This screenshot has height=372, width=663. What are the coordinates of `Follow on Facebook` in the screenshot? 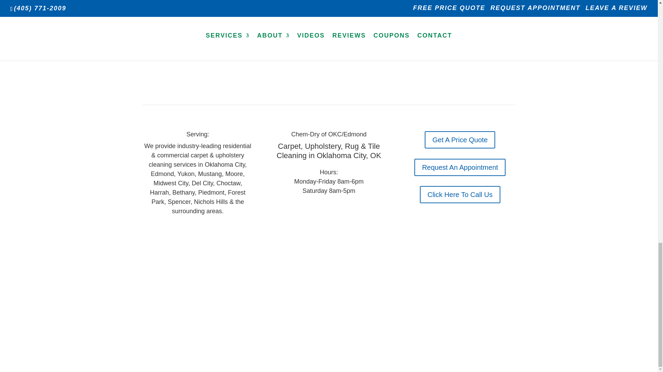 It's located at (191, 231).